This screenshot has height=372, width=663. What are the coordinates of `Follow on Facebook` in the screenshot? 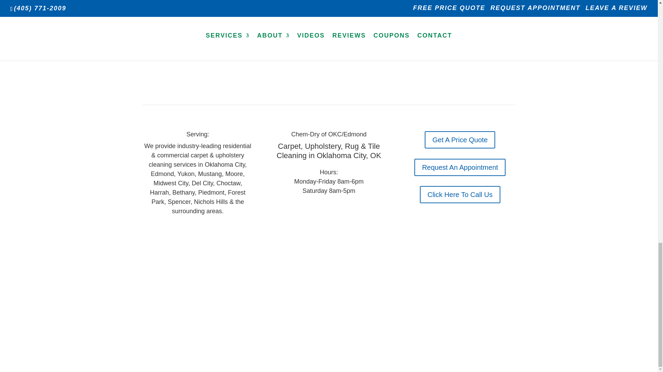 It's located at (191, 231).